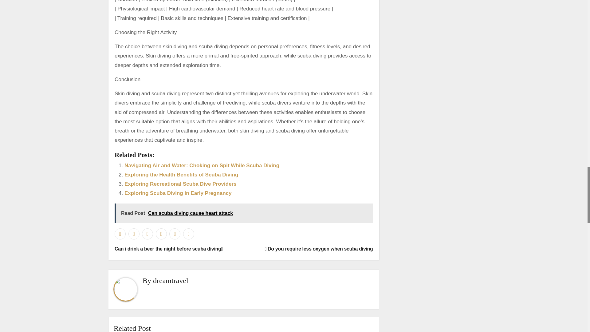 Image resolution: width=590 pixels, height=332 pixels. Describe the element at coordinates (318, 249) in the screenshot. I see `Do you require less oxygen when scuba diving` at that location.